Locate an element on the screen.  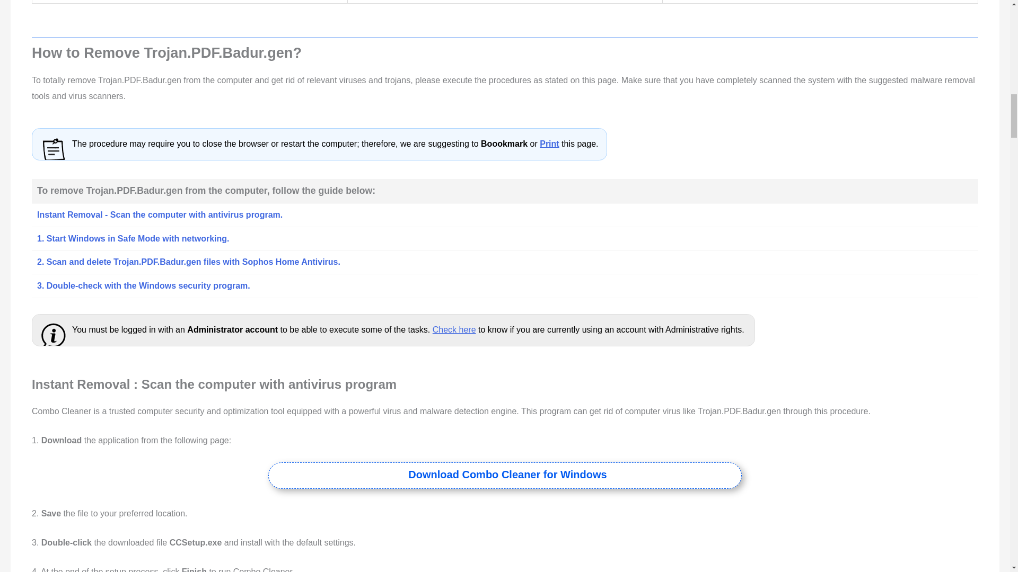
Print is located at coordinates (549, 144).